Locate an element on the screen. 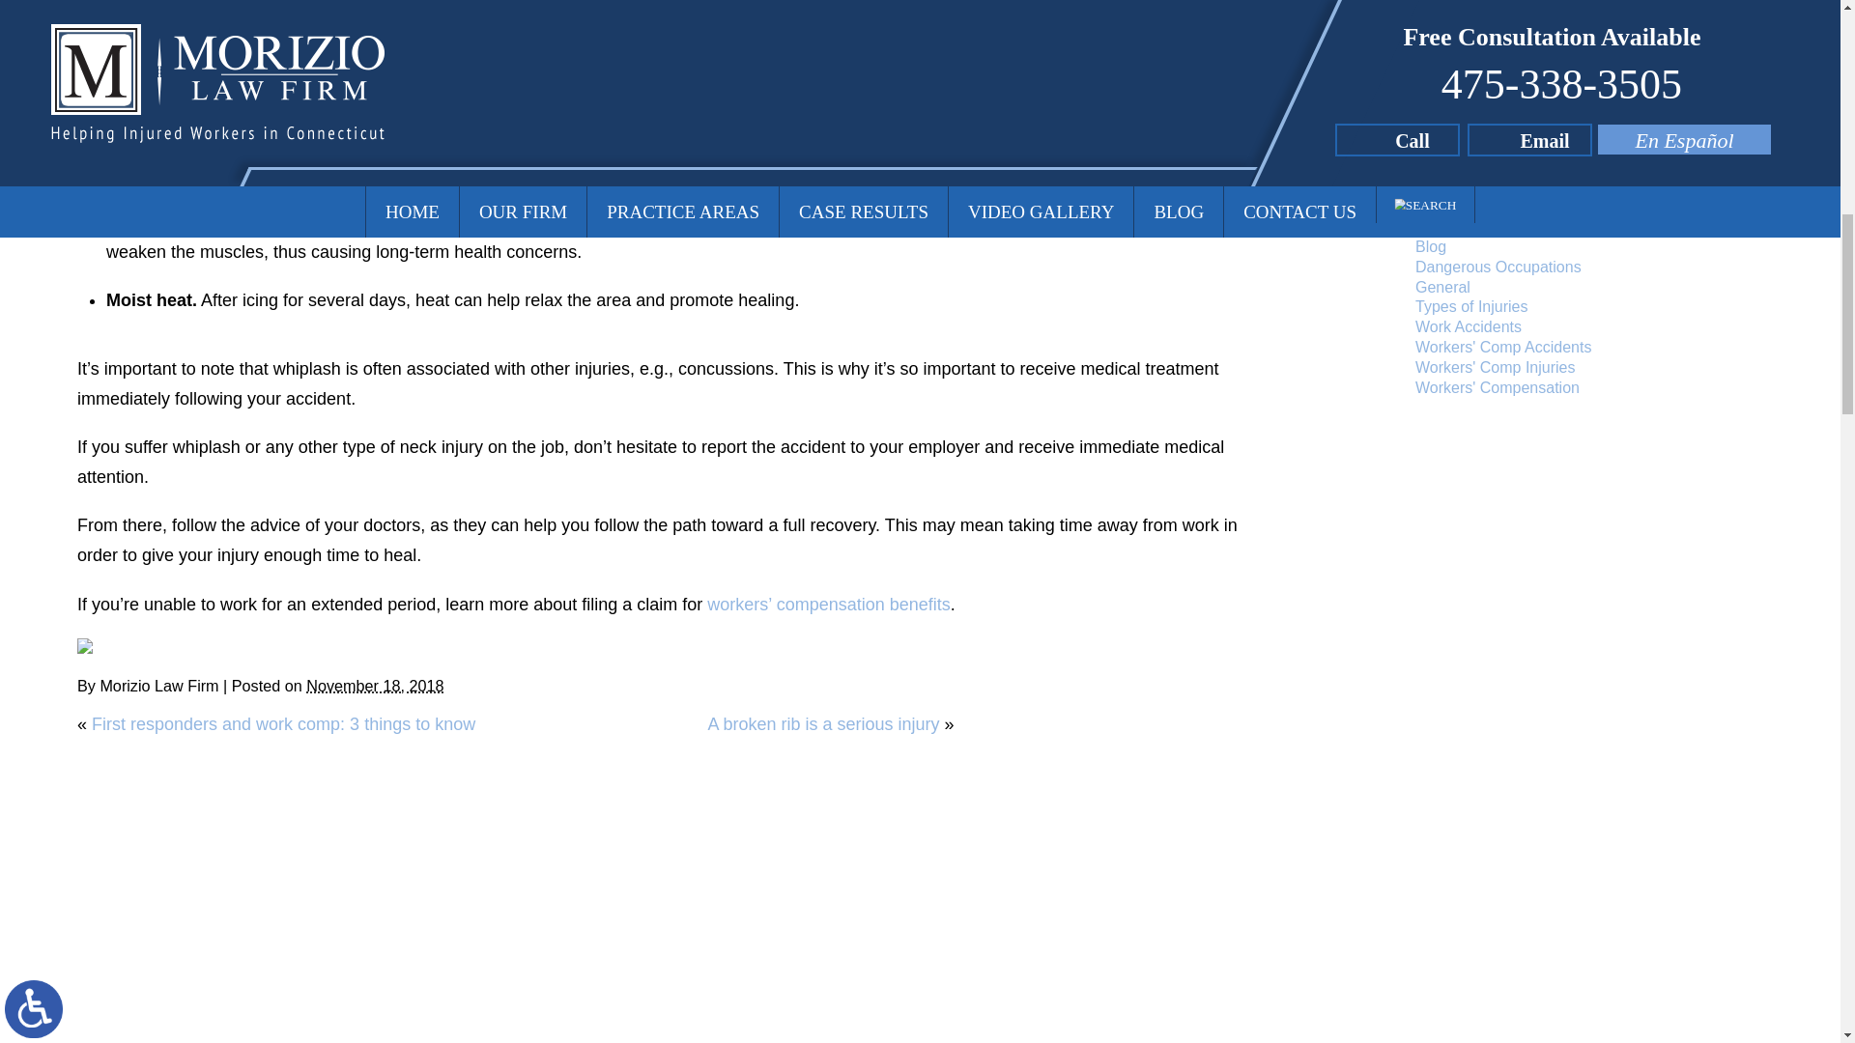 This screenshot has height=1043, width=1855. 2018-11-18T18:00:00-0800 is located at coordinates (374, 686).